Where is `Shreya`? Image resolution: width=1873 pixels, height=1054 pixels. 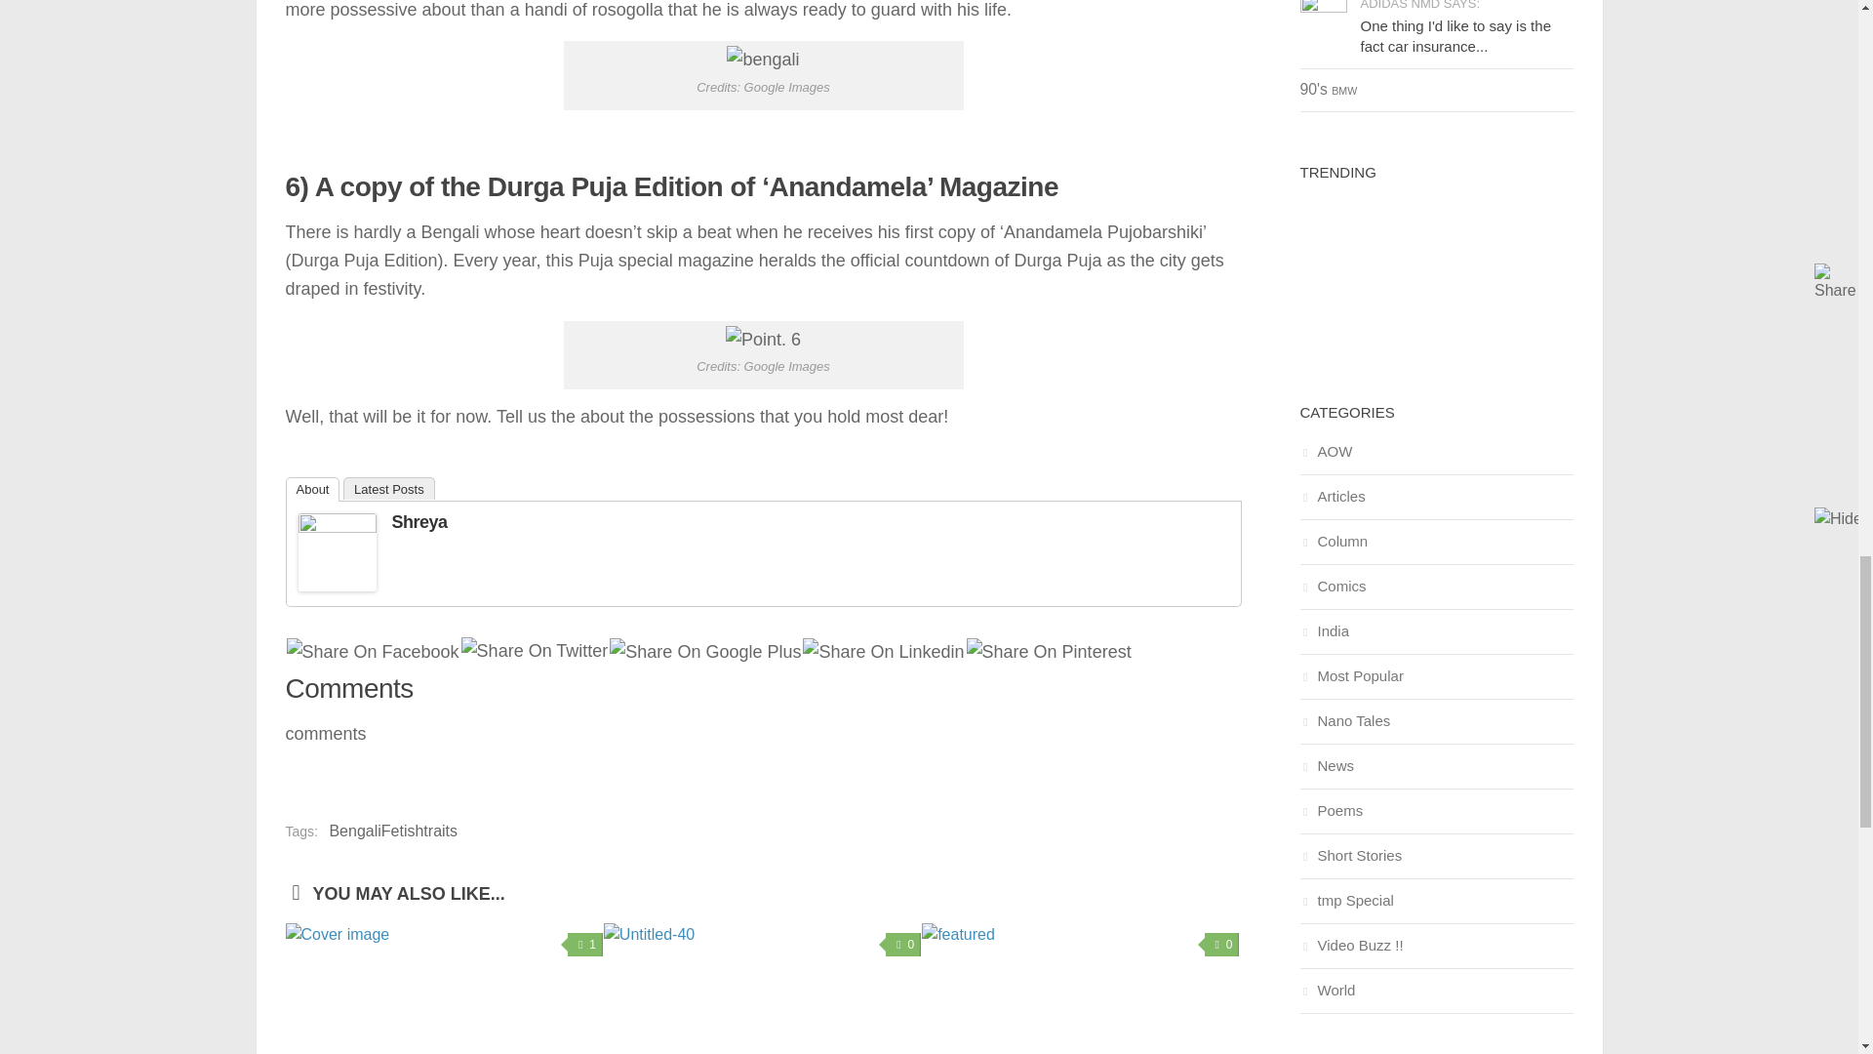
Shreya is located at coordinates (337, 527).